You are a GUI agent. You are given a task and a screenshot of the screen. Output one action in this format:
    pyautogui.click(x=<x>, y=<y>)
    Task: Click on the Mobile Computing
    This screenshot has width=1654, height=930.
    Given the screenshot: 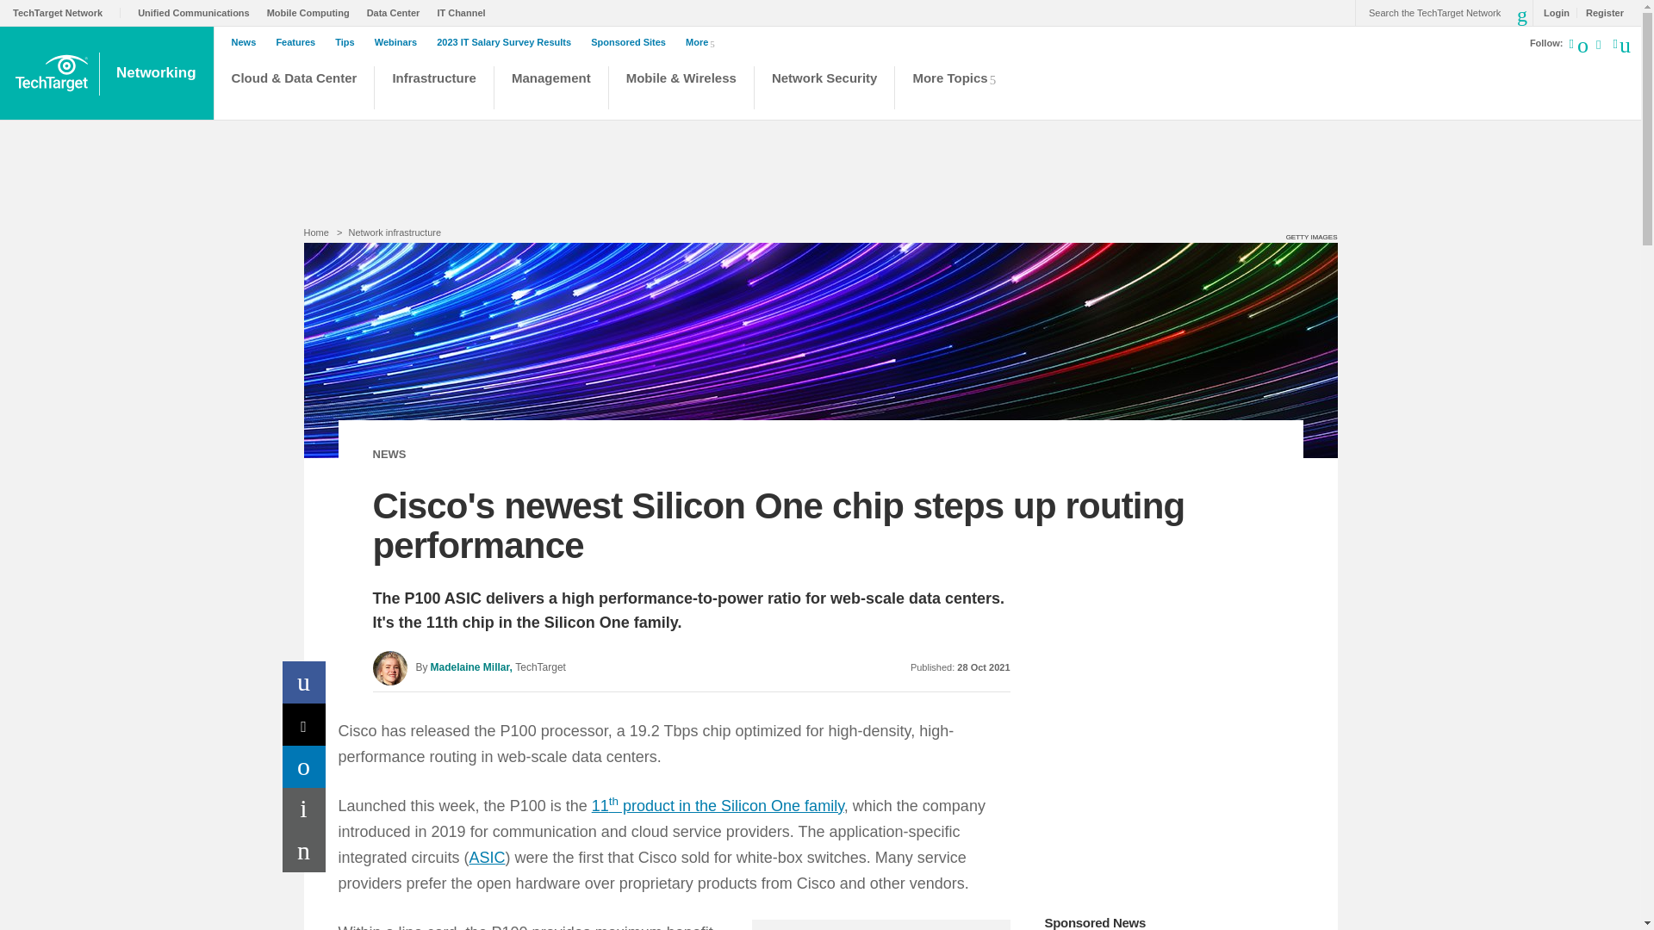 What is the action you would take?
    pyautogui.click(x=312, y=12)
    